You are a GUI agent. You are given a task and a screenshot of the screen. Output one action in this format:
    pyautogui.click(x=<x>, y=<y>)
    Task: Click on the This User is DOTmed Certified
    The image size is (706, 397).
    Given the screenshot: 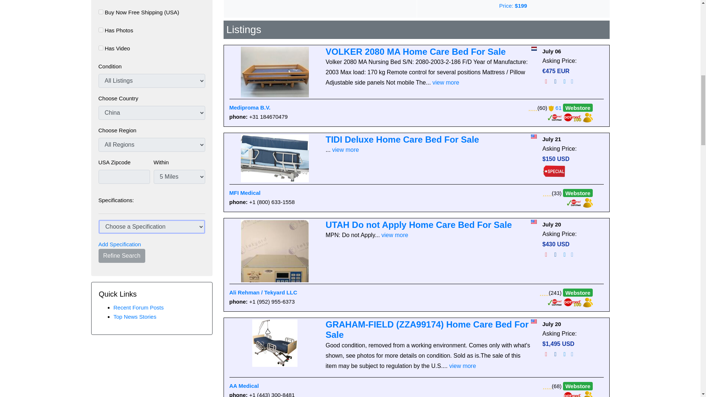 What is the action you would take?
    pyautogui.click(x=555, y=302)
    